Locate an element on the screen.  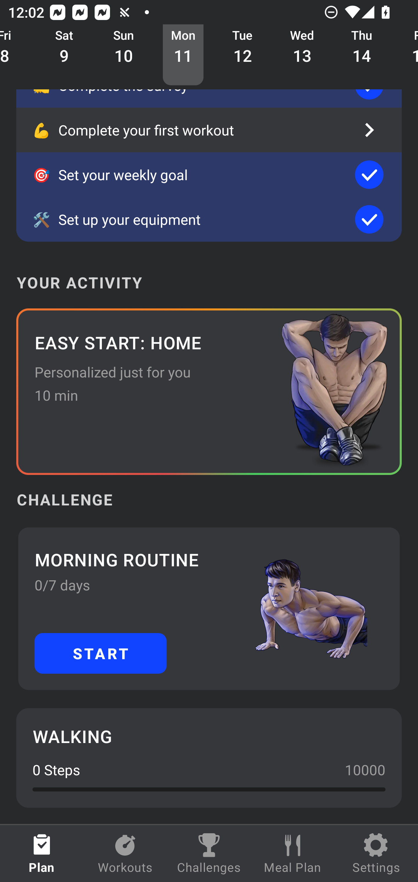
💪 Complete your first workout is located at coordinates (209, 130).